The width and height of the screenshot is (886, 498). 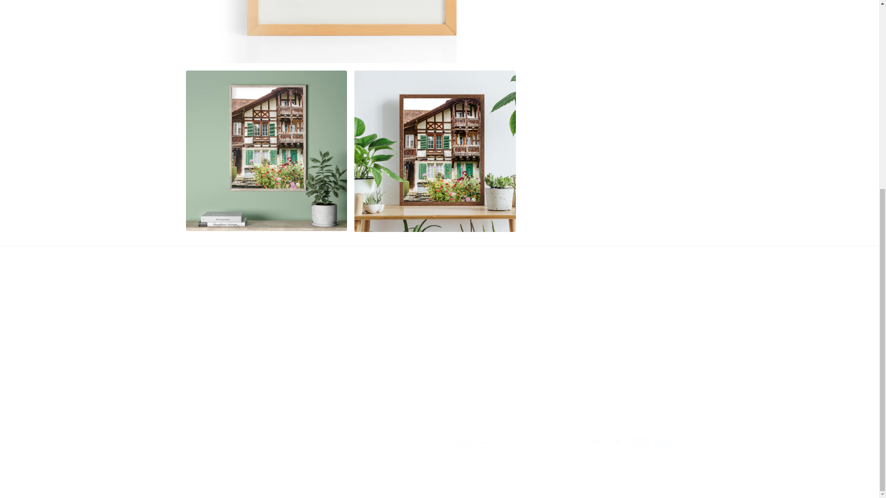 I want to click on Open media 1 in modal, so click(x=350, y=31).